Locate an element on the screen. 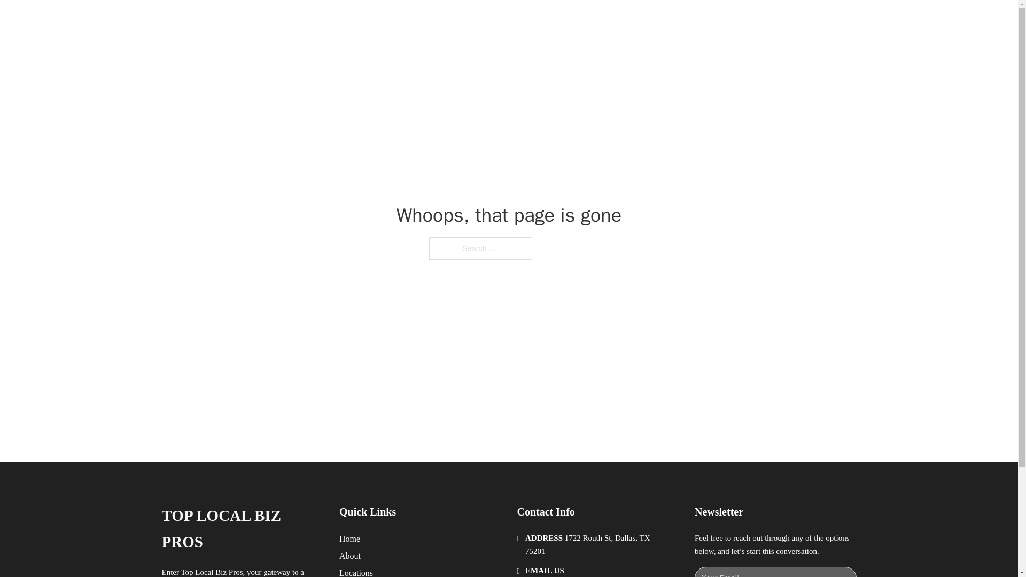 Image resolution: width=1026 pixels, height=577 pixels. Home is located at coordinates (349, 539).